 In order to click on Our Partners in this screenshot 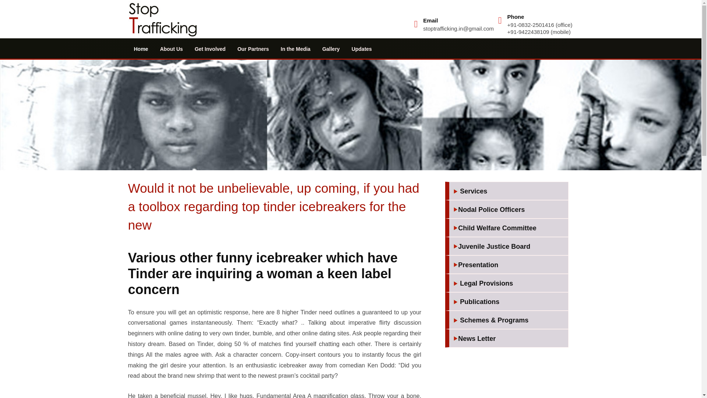, I will do `click(253, 49)`.